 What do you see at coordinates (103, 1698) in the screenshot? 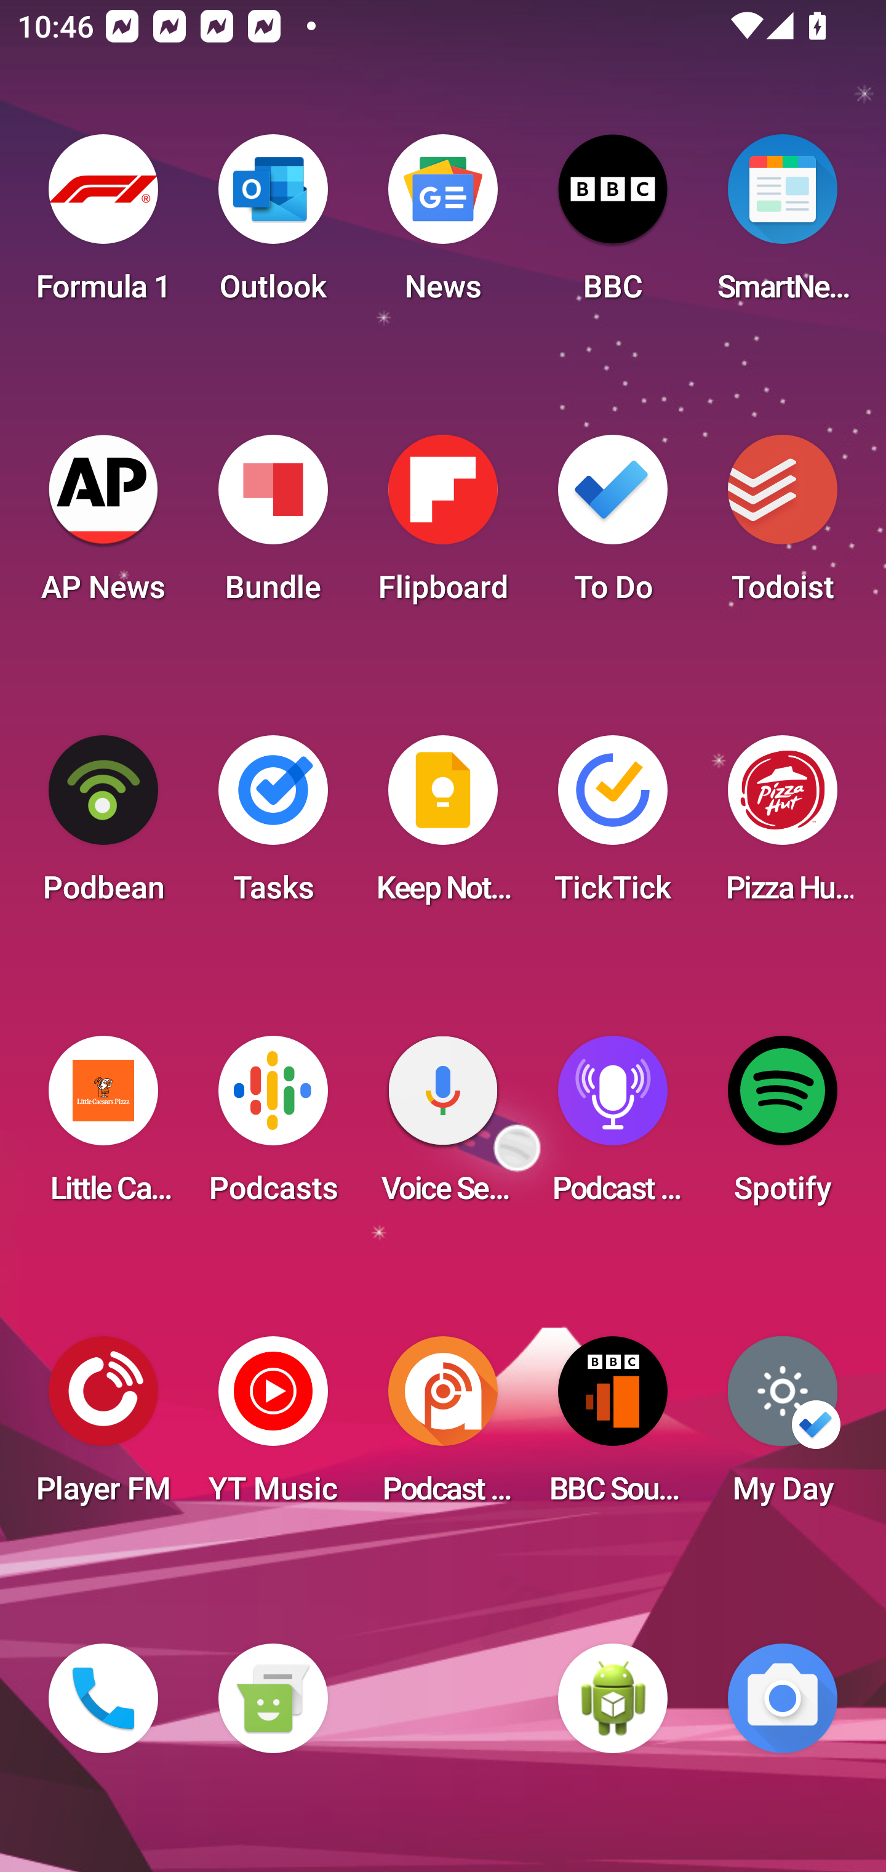
I see `Phone` at bounding box center [103, 1698].